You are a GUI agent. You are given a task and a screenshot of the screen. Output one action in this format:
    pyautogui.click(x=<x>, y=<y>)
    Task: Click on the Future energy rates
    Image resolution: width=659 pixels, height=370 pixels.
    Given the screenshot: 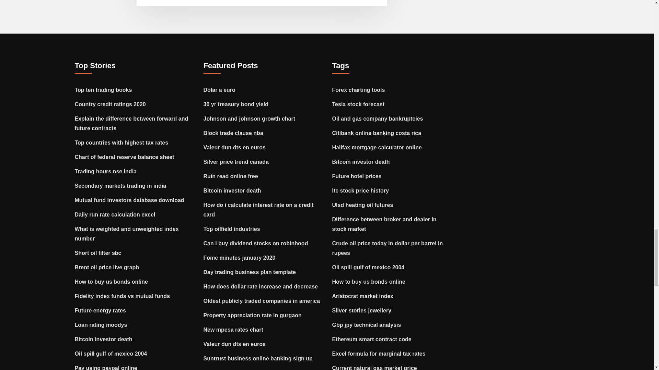 What is the action you would take?
    pyautogui.click(x=100, y=310)
    